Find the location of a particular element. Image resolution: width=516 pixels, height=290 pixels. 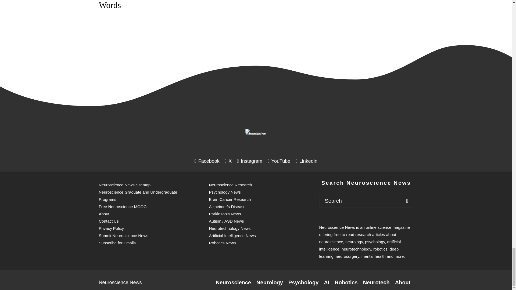

Neuroscience Research is located at coordinates (233, 282).